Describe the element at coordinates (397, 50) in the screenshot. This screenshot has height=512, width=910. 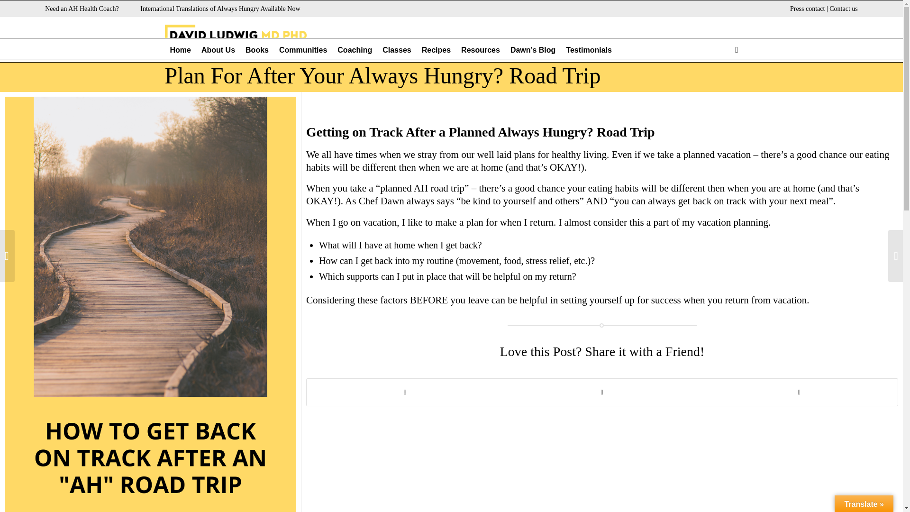
I see `Classes` at that location.